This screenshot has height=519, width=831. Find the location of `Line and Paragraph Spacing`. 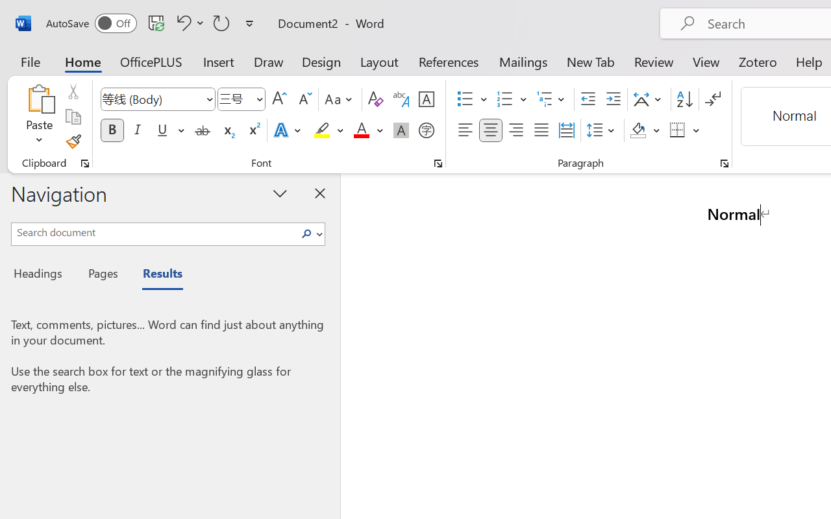

Line and Paragraph Spacing is located at coordinates (602, 130).